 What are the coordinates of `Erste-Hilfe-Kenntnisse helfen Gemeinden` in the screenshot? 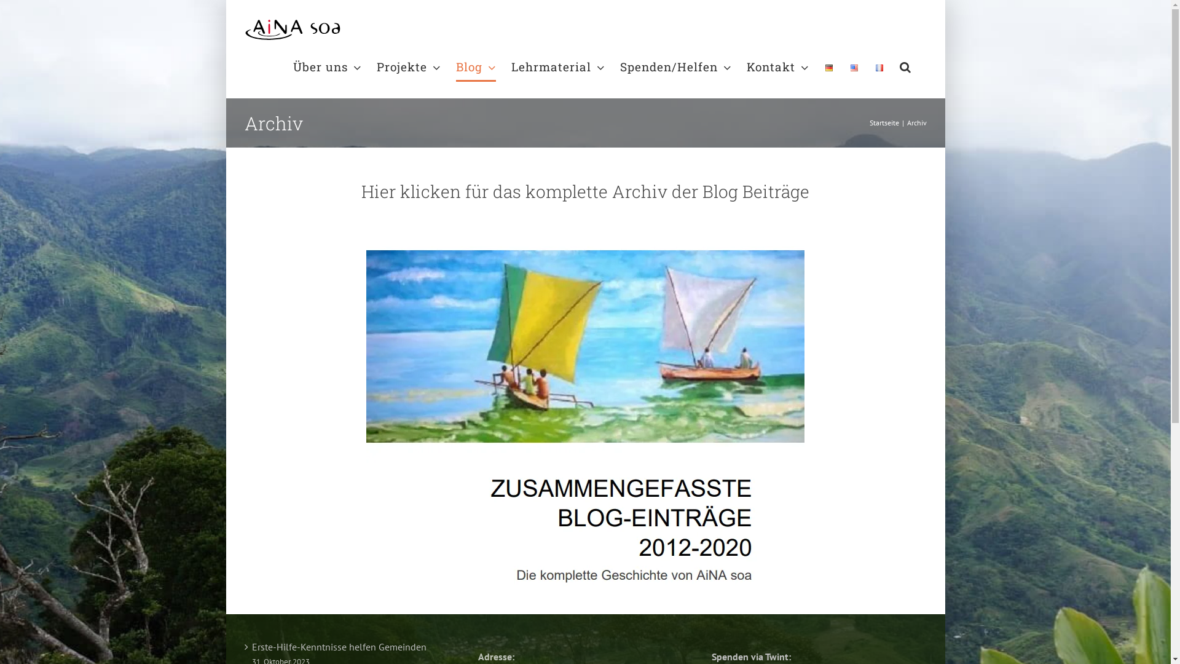 It's located at (353, 647).